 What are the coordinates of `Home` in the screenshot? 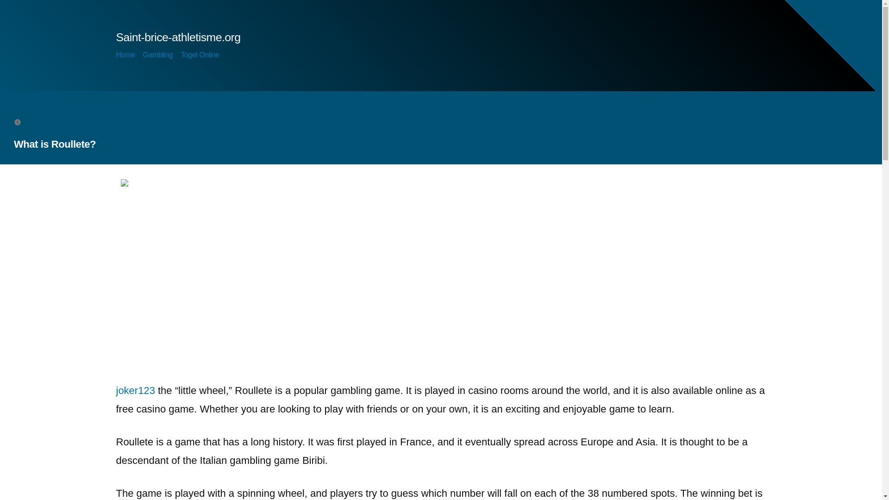 It's located at (125, 55).